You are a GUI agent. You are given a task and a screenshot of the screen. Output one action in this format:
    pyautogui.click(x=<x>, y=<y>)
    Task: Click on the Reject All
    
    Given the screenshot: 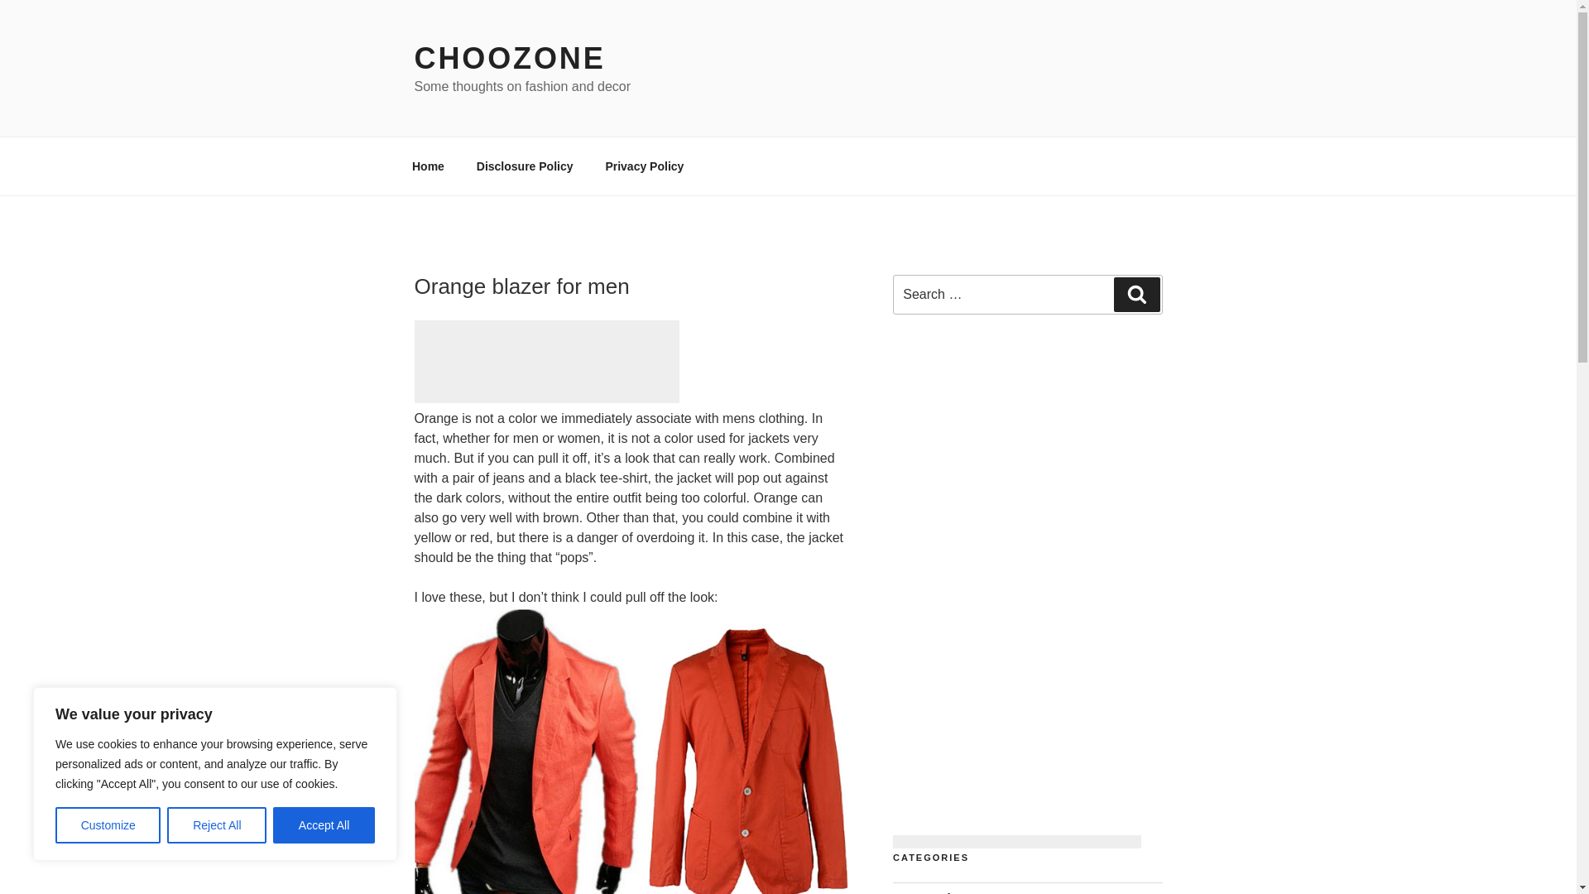 What is the action you would take?
    pyautogui.click(x=217, y=825)
    